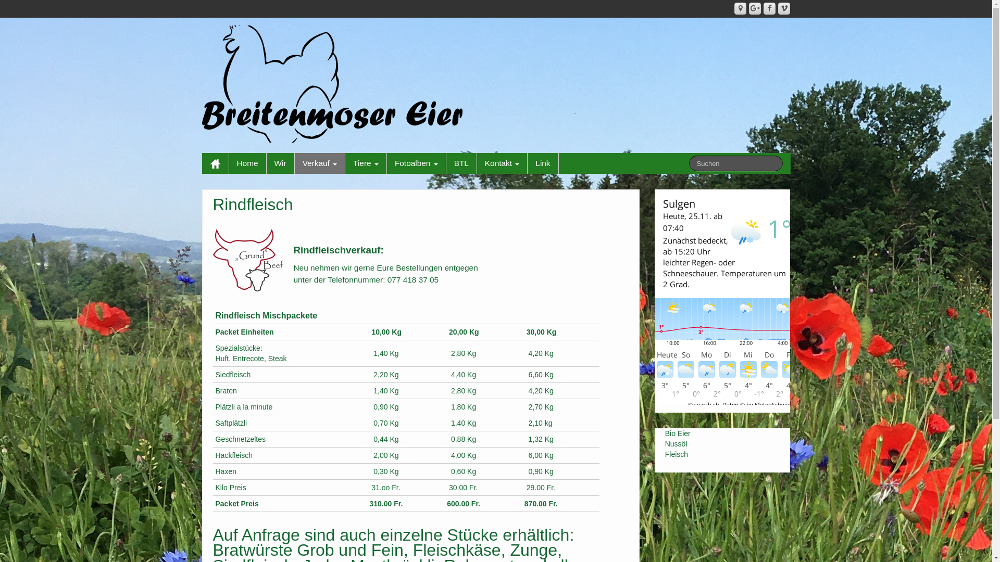 This screenshot has height=562, width=1000. Describe the element at coordinates (770, 8) in the screenshot. I see ` Facebook` at that location.